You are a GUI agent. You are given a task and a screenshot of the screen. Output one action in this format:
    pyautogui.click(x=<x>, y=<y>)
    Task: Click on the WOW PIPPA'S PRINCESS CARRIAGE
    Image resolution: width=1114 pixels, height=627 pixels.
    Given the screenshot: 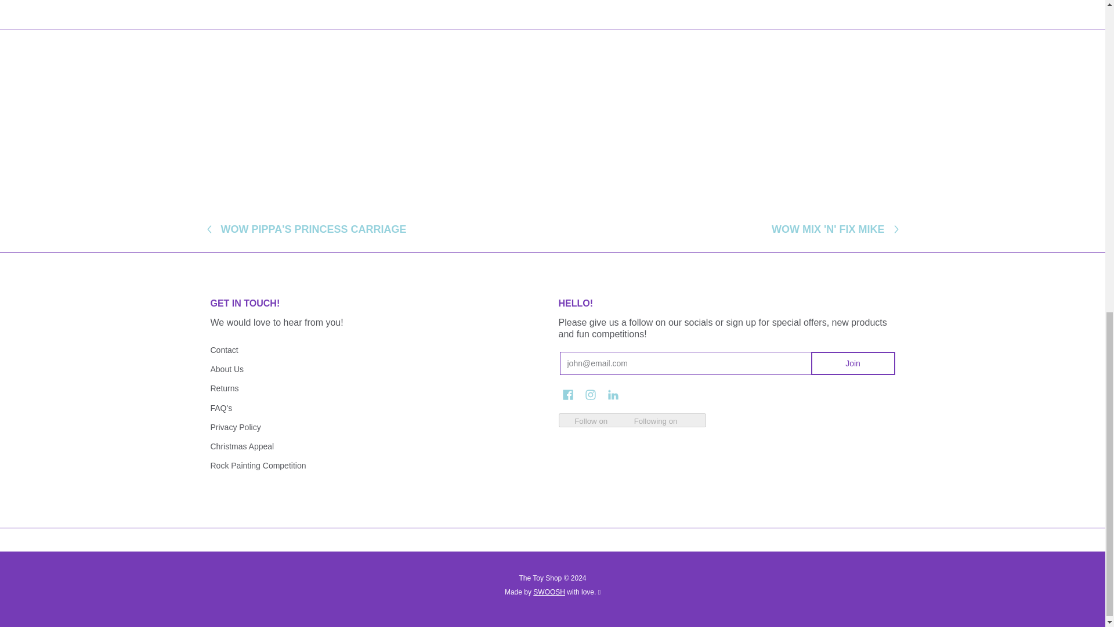 What is the action you would take?
    pyautogui.click(x=313, y=229)
    